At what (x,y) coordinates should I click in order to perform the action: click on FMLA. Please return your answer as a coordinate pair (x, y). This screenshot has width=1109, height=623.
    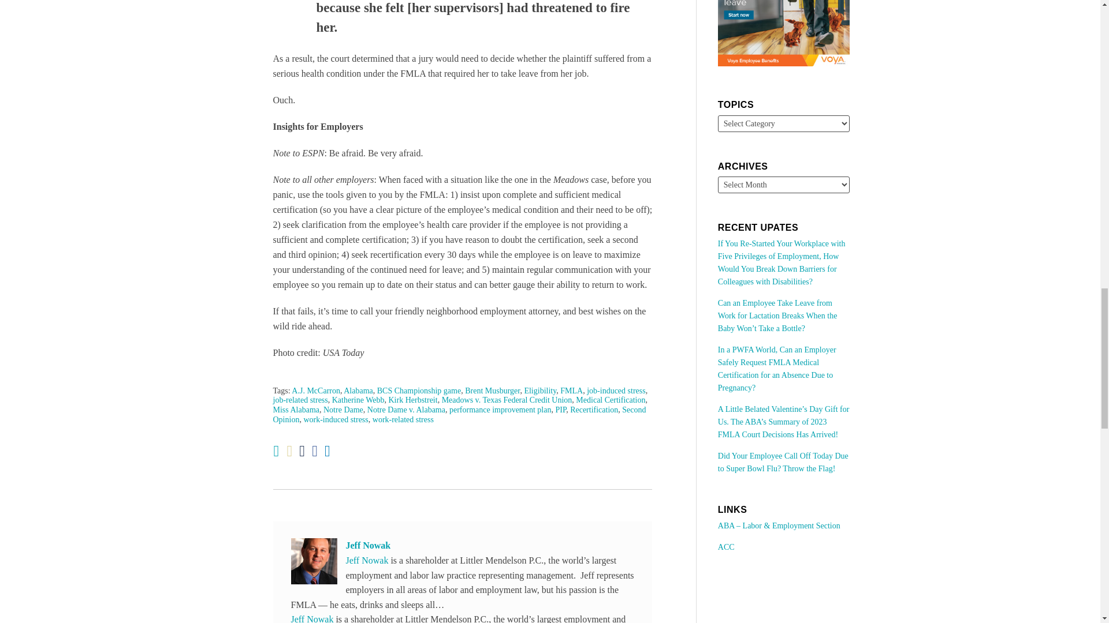
    Looking at the image, I should click on (571, 390).